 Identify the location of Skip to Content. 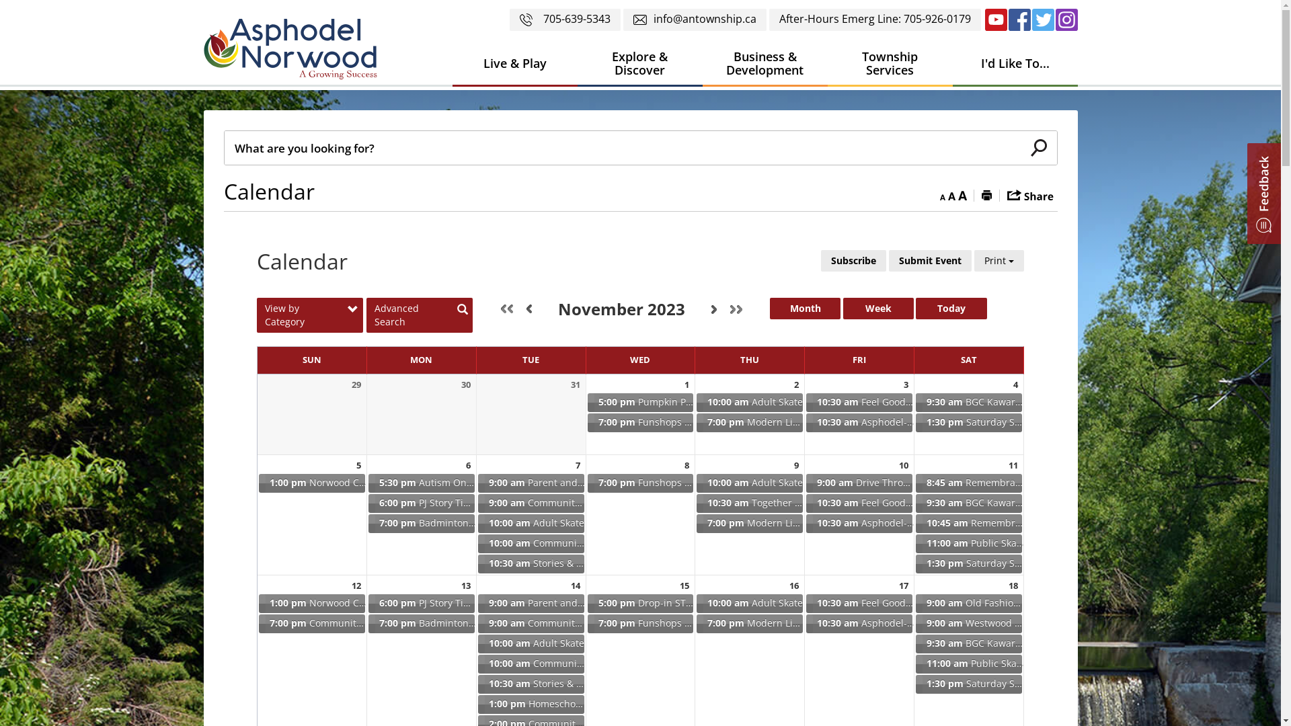
(0, 0).